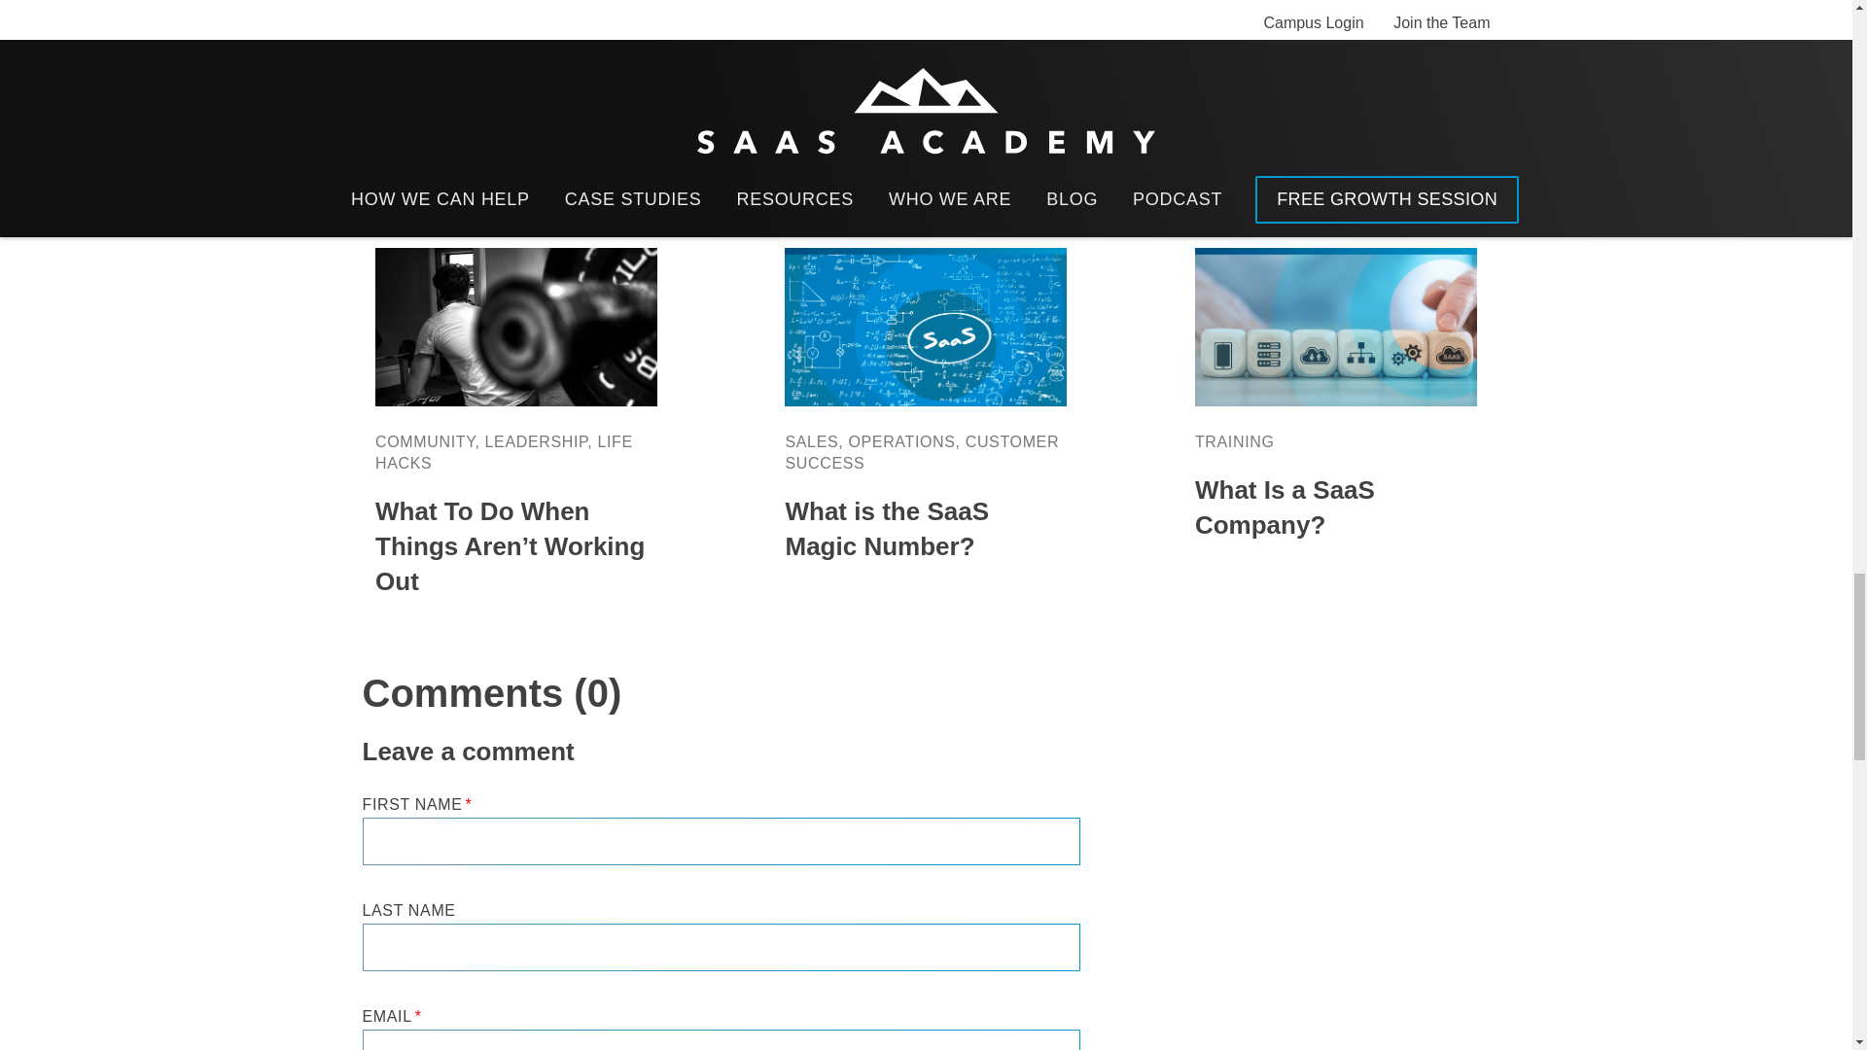 The width and height of the screenshot is (1867, 1050). What do you see at coordinates (320, 2) in the screenshot?
I see `Join Now` at bounding box center [320, 2].